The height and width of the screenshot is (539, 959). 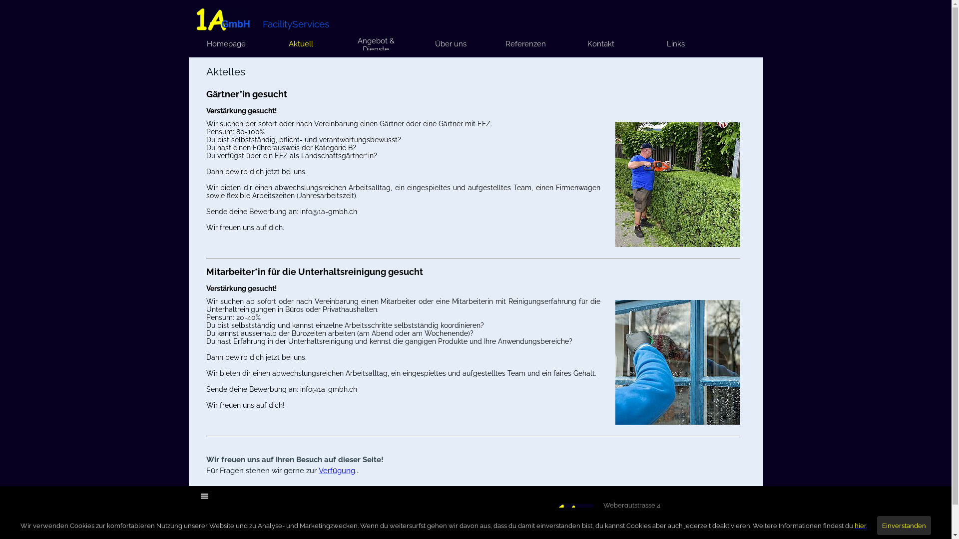 What do you see at coordinates (376, 45) in the screenshot?
I see `Angebot & Dienste` at bounding box center [376, 45].